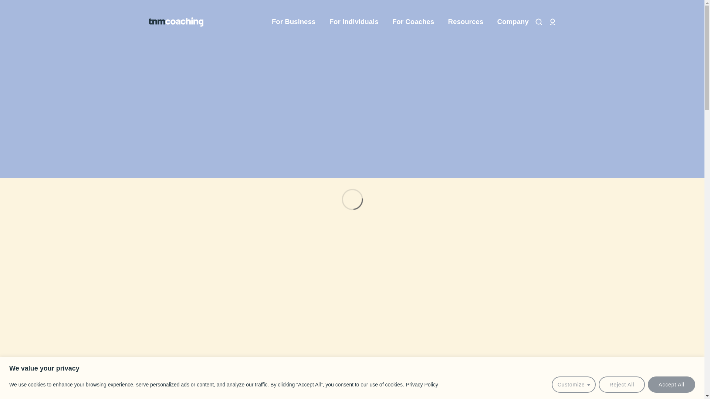 Image resolution: width=710 pixels, height=399 pixels. What do you see at coordinates (297, 21) in the screenshot?
I see `For Business` at bounding box center [297, 21].